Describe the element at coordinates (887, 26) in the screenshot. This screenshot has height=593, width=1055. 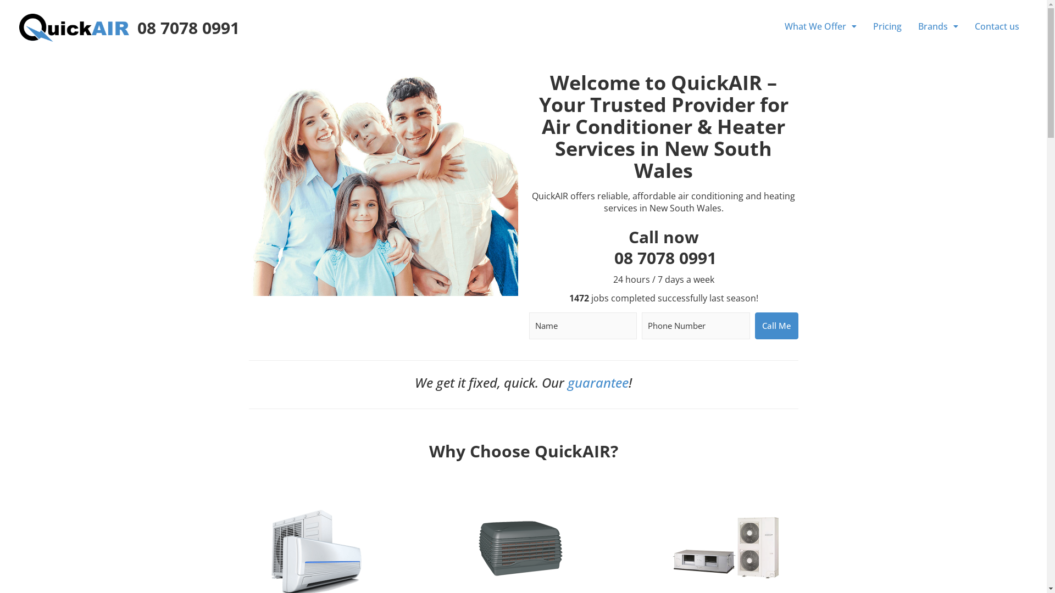
I see `Pricing` at that location.